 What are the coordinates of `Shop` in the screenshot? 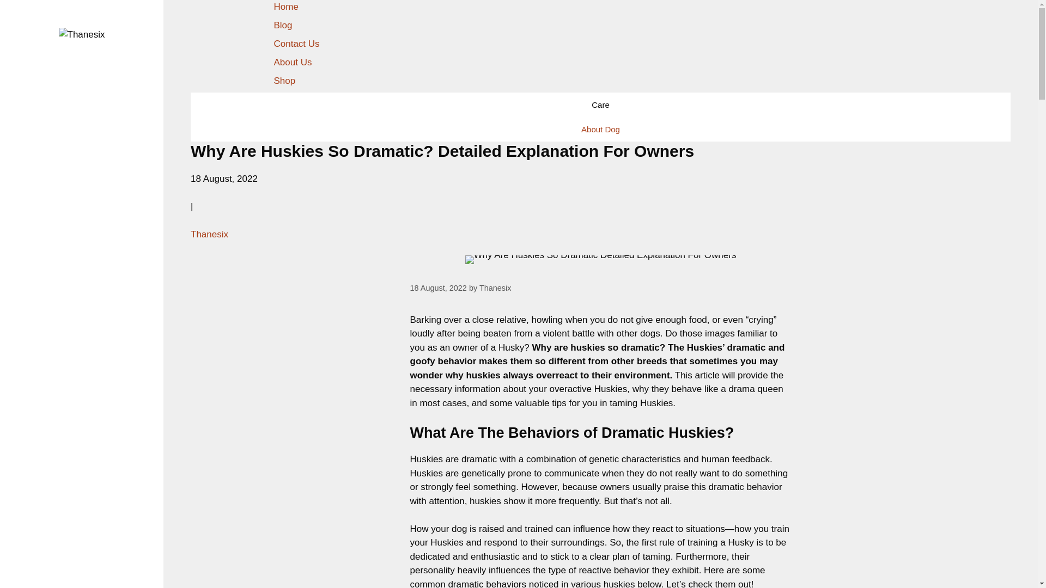 It's located at (284, 81).